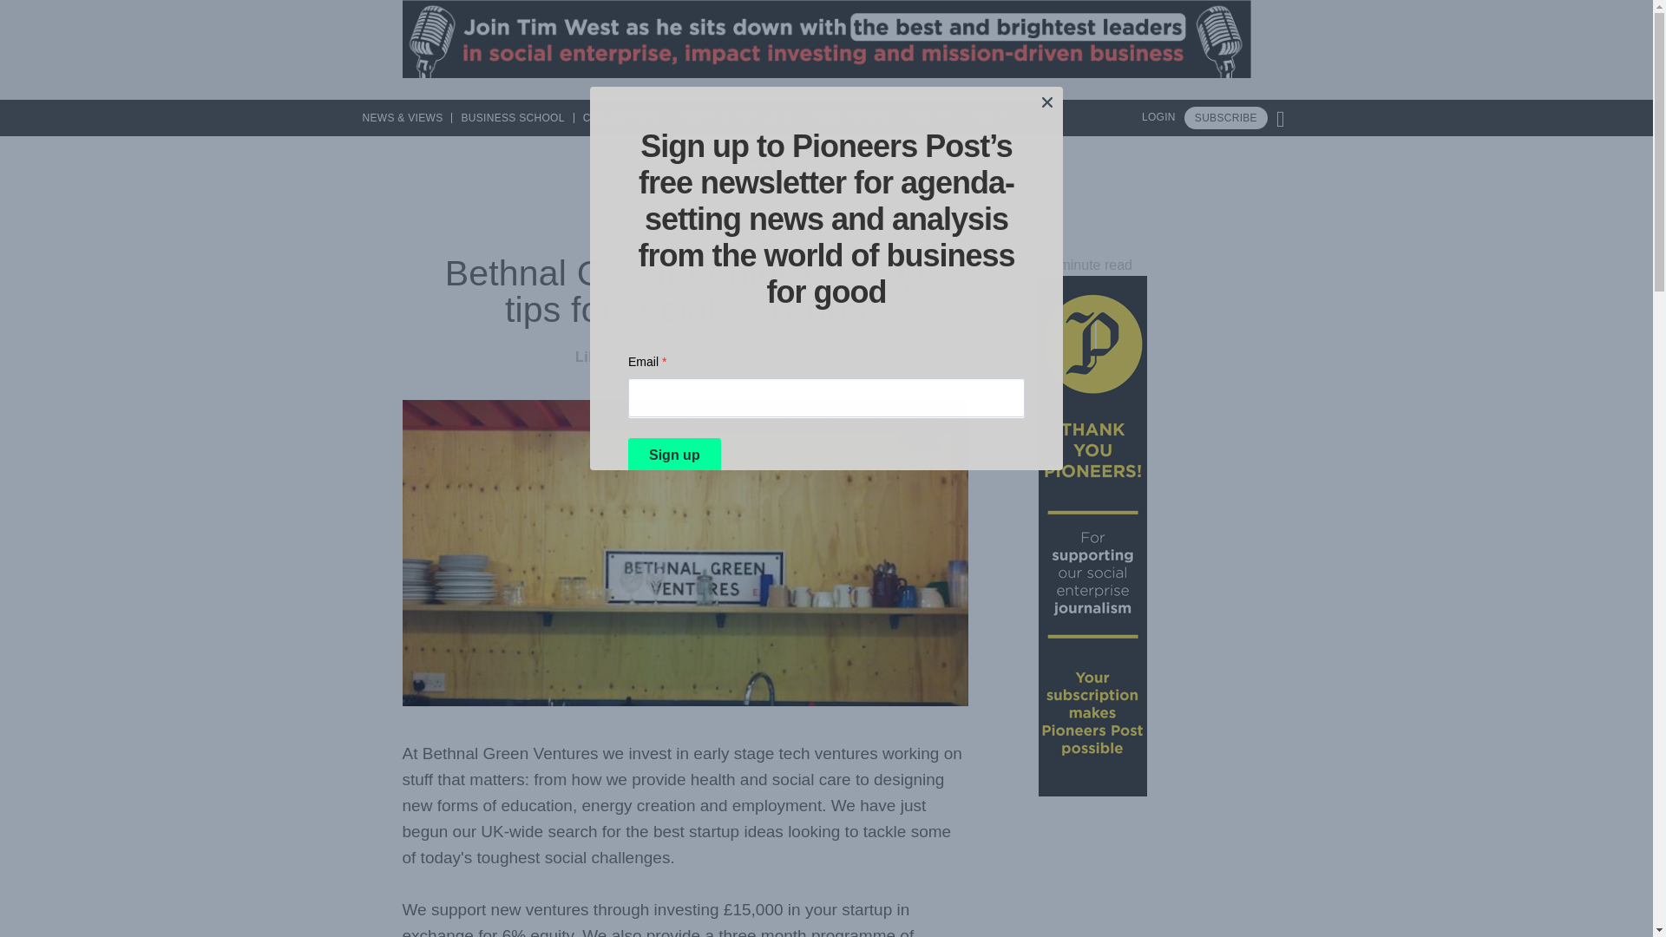  Describe the element at coordinates (628, 357) in the screenshot. I see `View profile for Lily Ash Sakula` at that location.